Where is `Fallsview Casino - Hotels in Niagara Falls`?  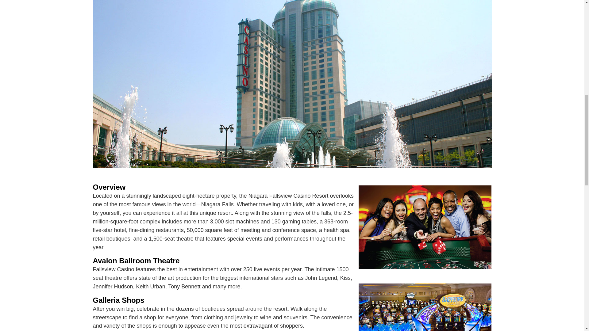
Fallsview Casino - Hotels in Niagara Falls is located at coordinates (425, 227).